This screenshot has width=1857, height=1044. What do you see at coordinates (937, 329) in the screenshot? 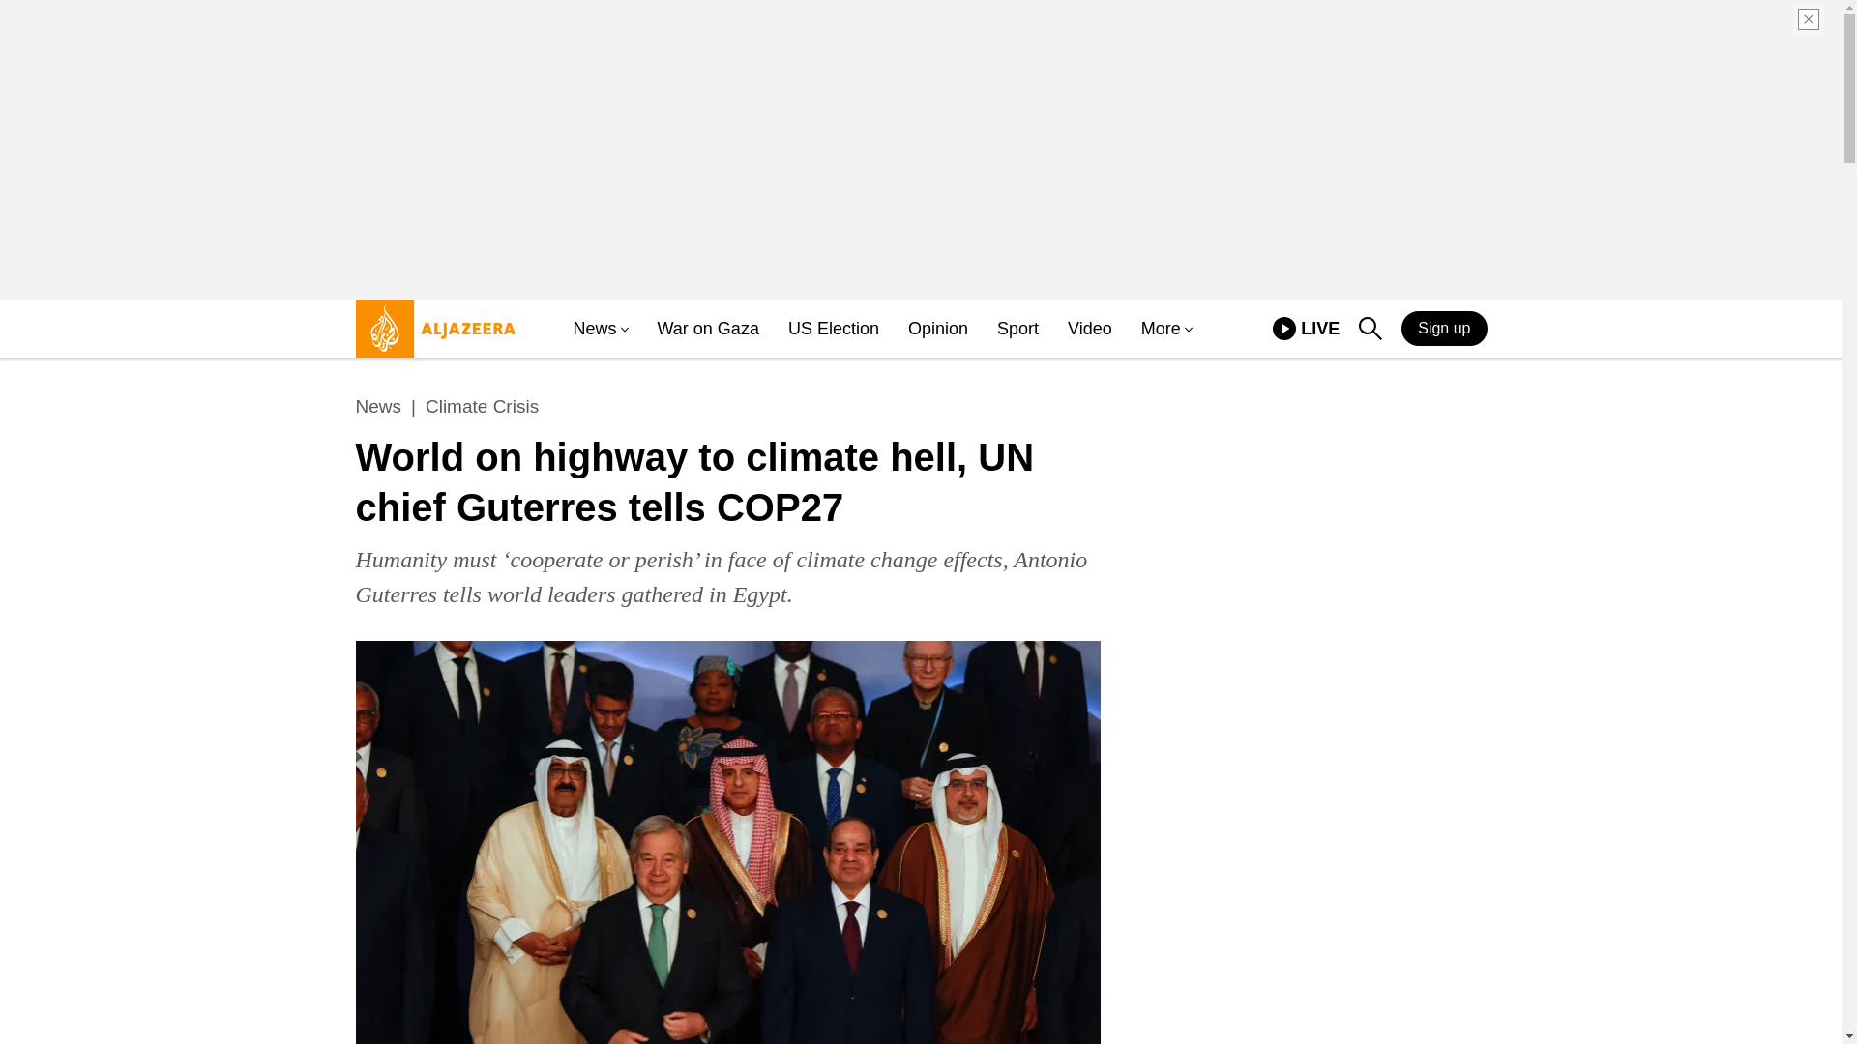
I see `Show more sections` at bounding box center [937, 329].